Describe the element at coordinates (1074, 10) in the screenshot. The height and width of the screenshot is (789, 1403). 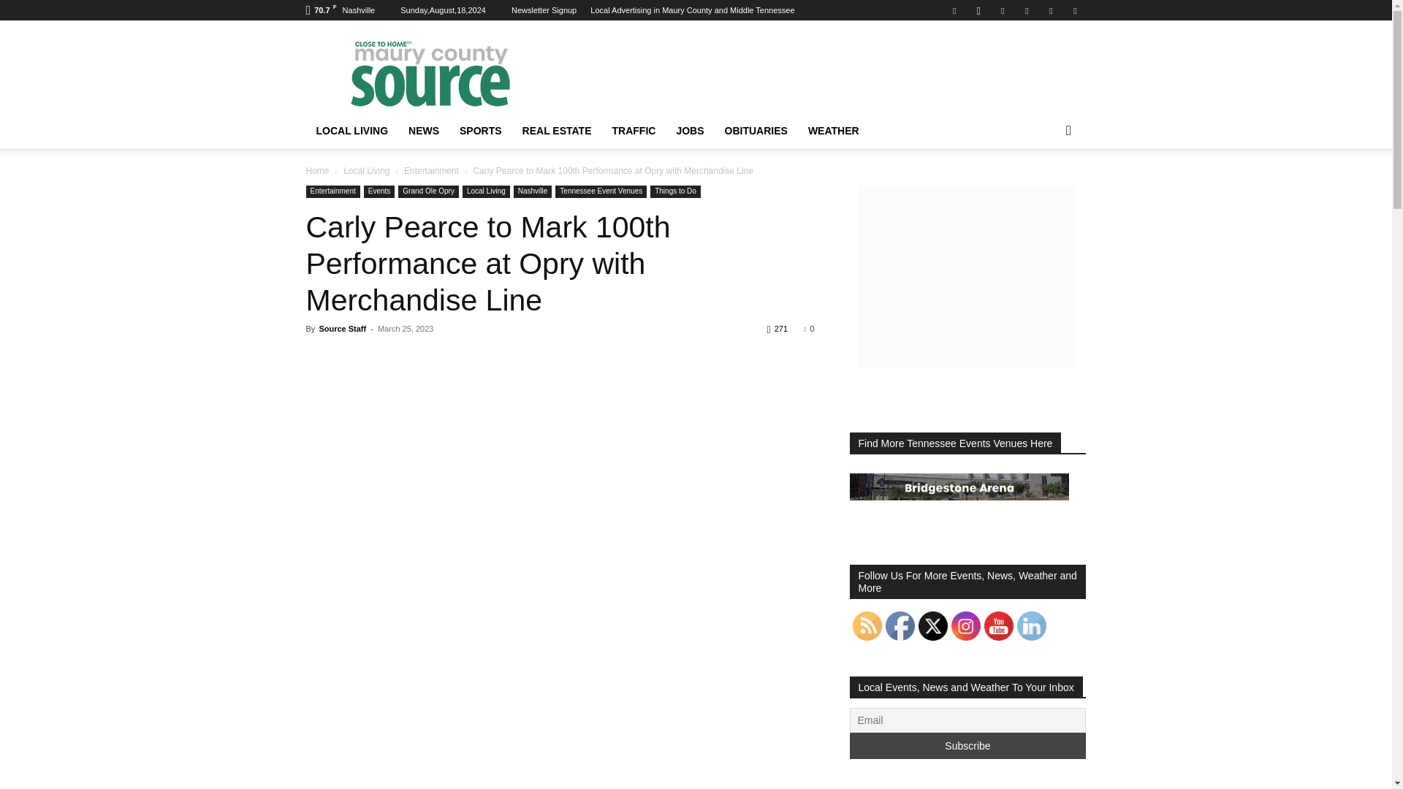
I see `Youtube` at that location.